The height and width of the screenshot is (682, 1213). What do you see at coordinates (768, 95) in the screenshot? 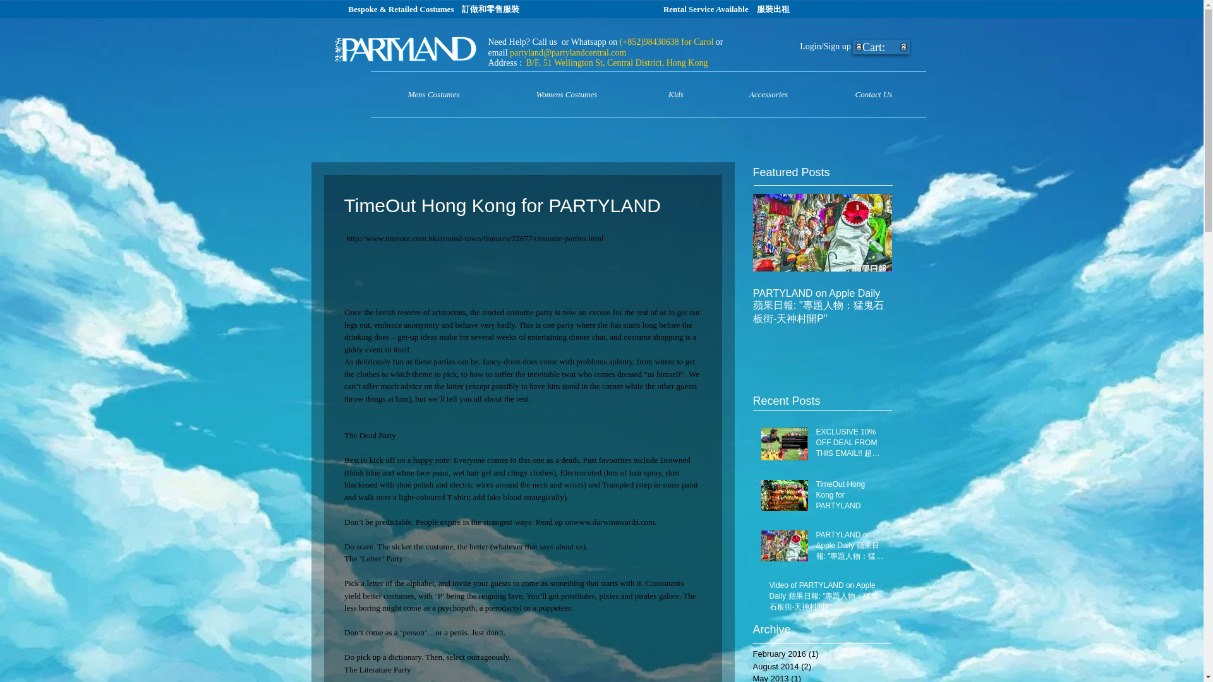
I see `Accessories` at bounding box center [768, 95].